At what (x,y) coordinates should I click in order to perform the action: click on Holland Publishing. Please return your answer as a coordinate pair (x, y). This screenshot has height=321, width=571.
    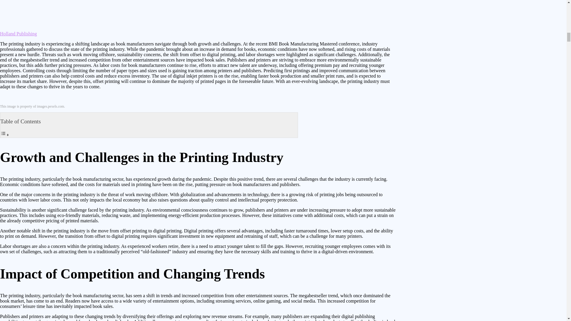
    Looking at the image, I should click on (18, 34).